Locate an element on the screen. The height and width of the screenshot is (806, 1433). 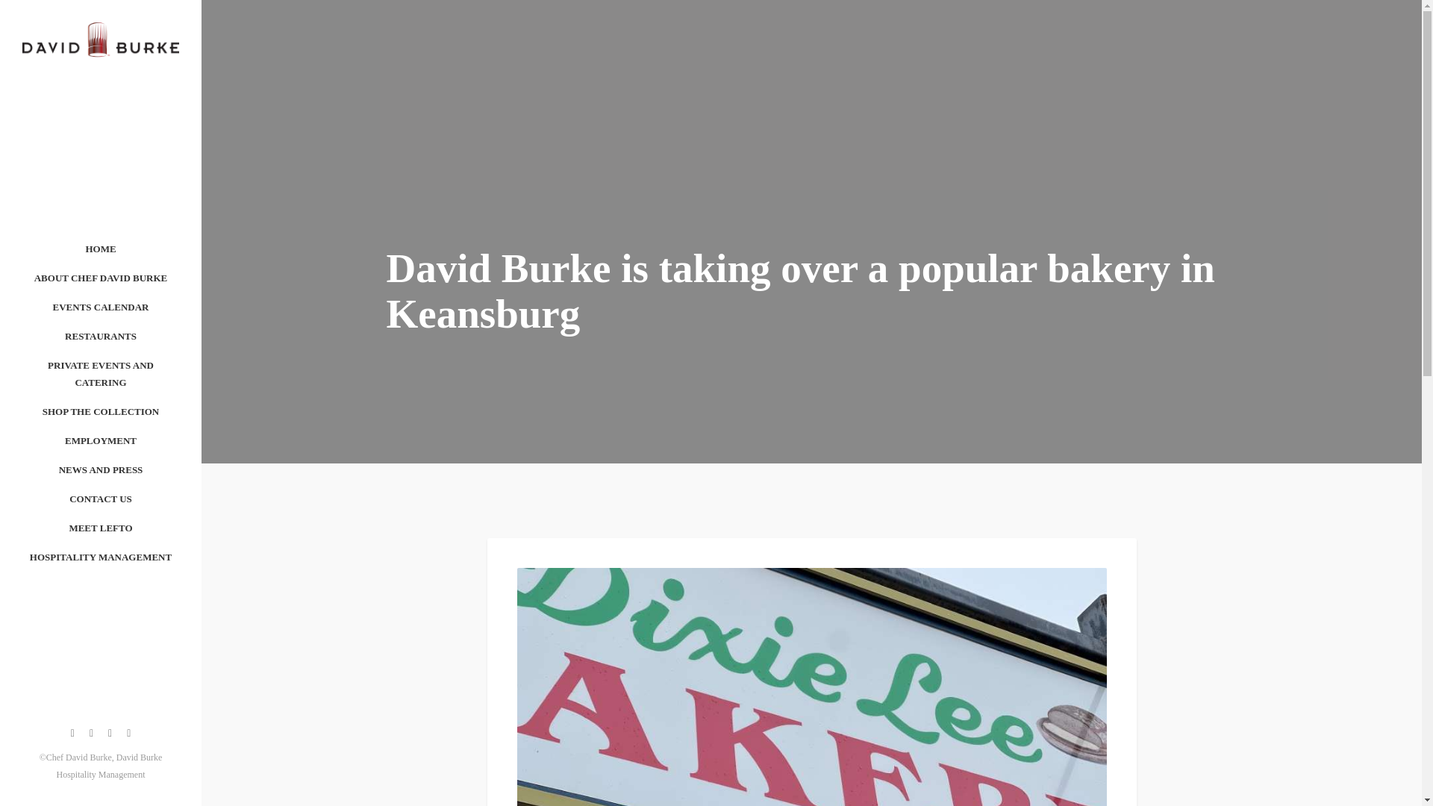
HOSPITALITY MANAGEMENT is located at coordinates (101, 557).